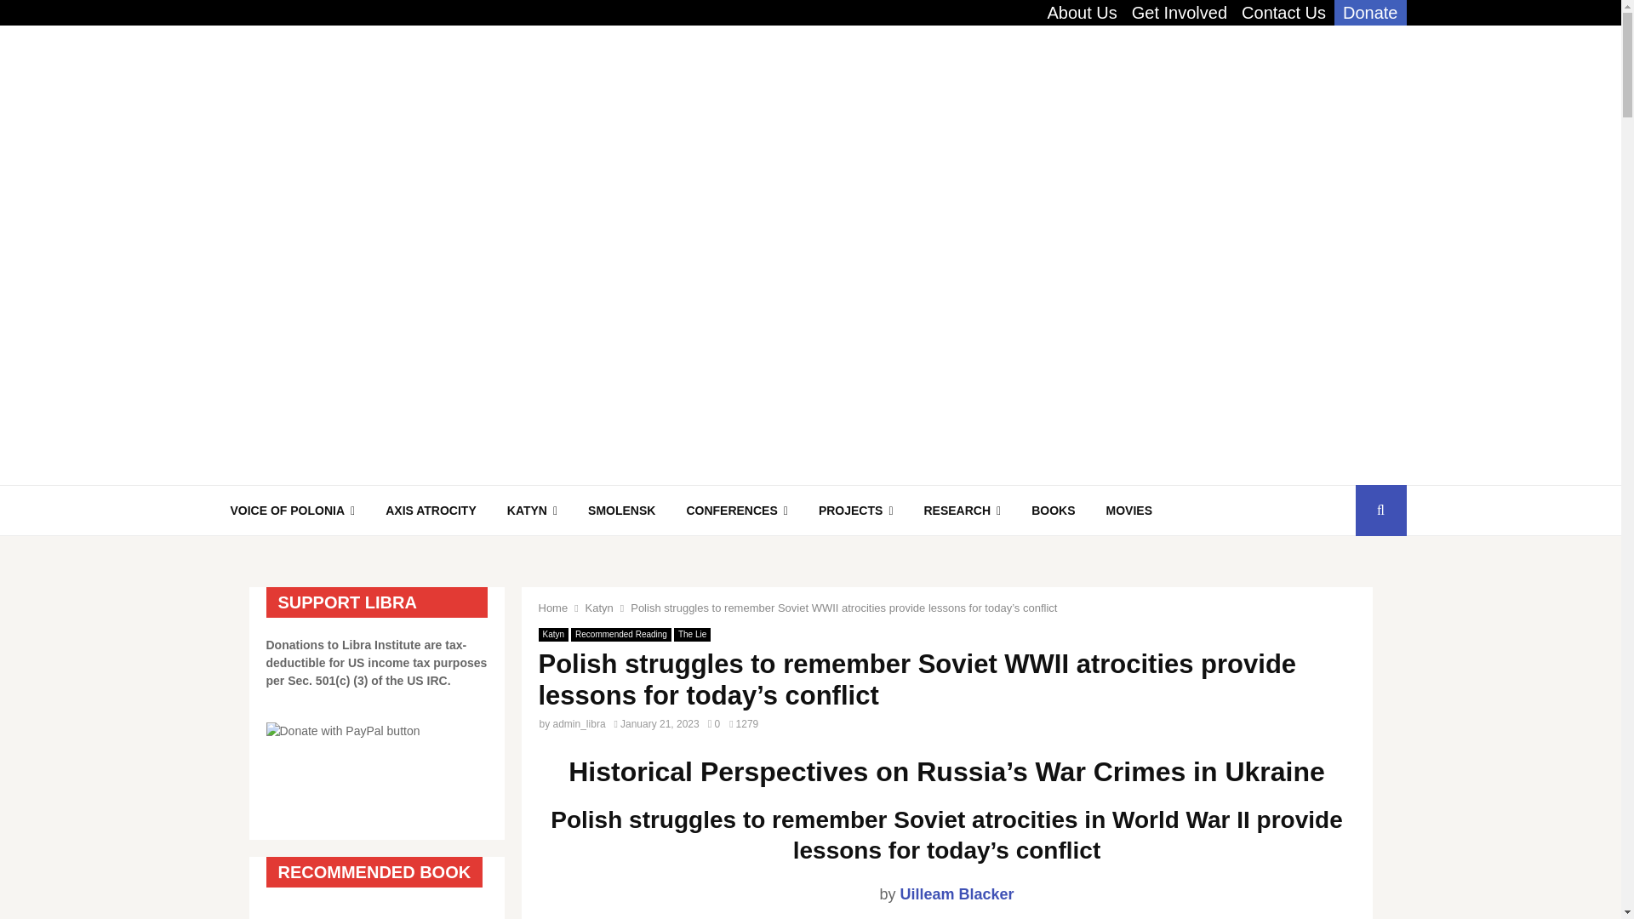  Describe the element at coordinates (532, 511) in the screenshot. I see `KATYN` at that location.